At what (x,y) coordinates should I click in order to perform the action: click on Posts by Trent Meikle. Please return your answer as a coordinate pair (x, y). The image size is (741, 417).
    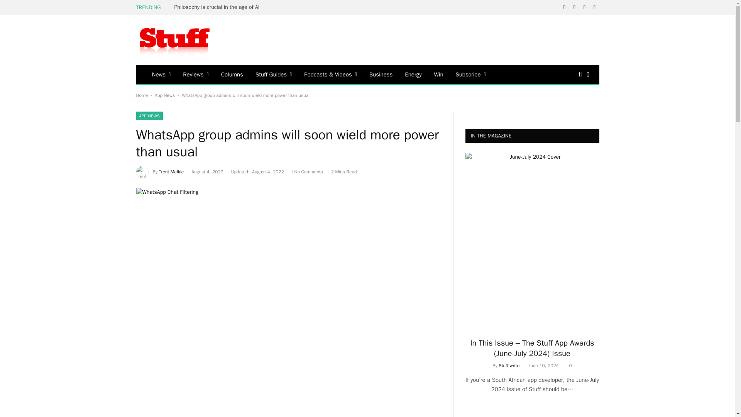
    Looking at the image, I should click on (171, 171).